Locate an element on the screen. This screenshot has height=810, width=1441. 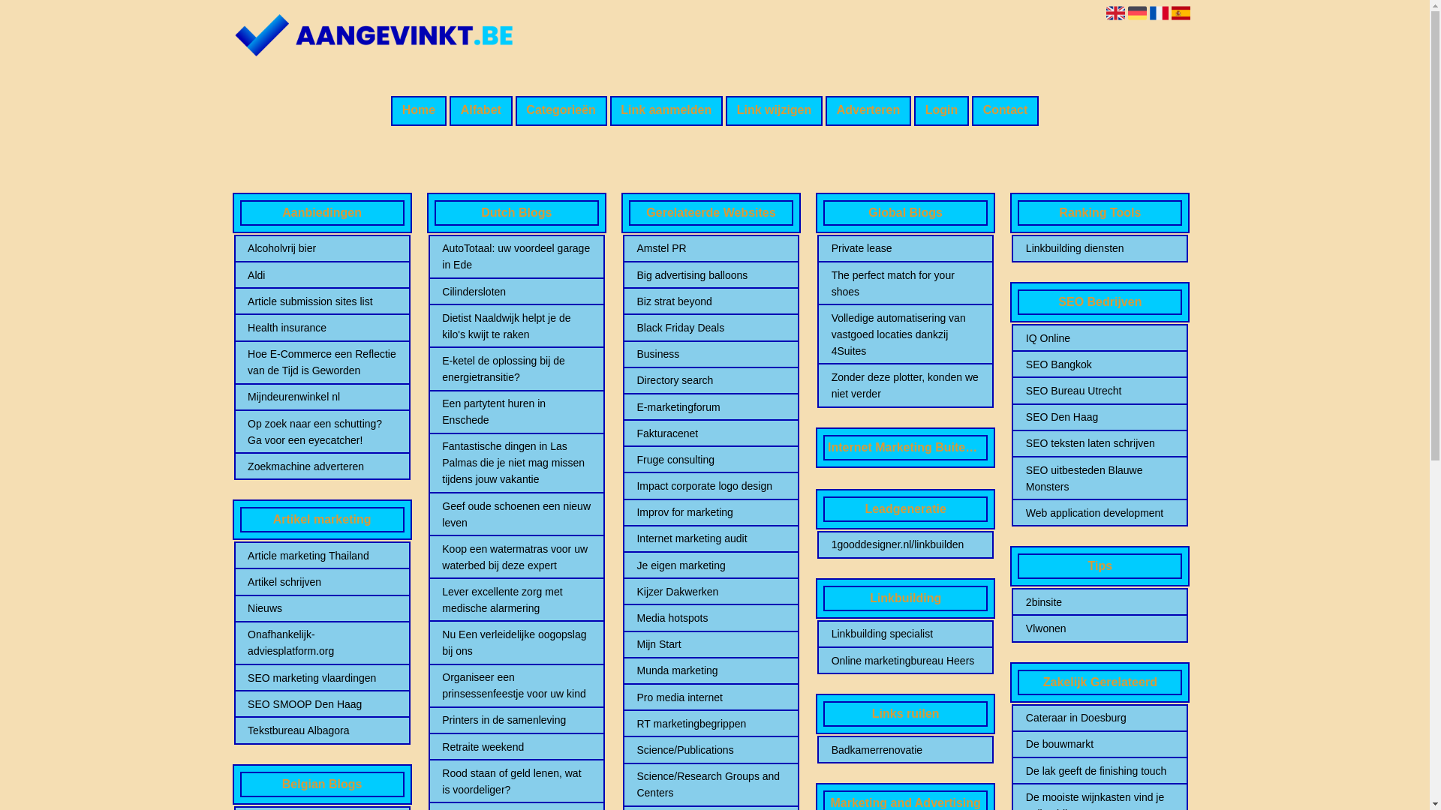
Adverteren is located at coordinates (868, 111).